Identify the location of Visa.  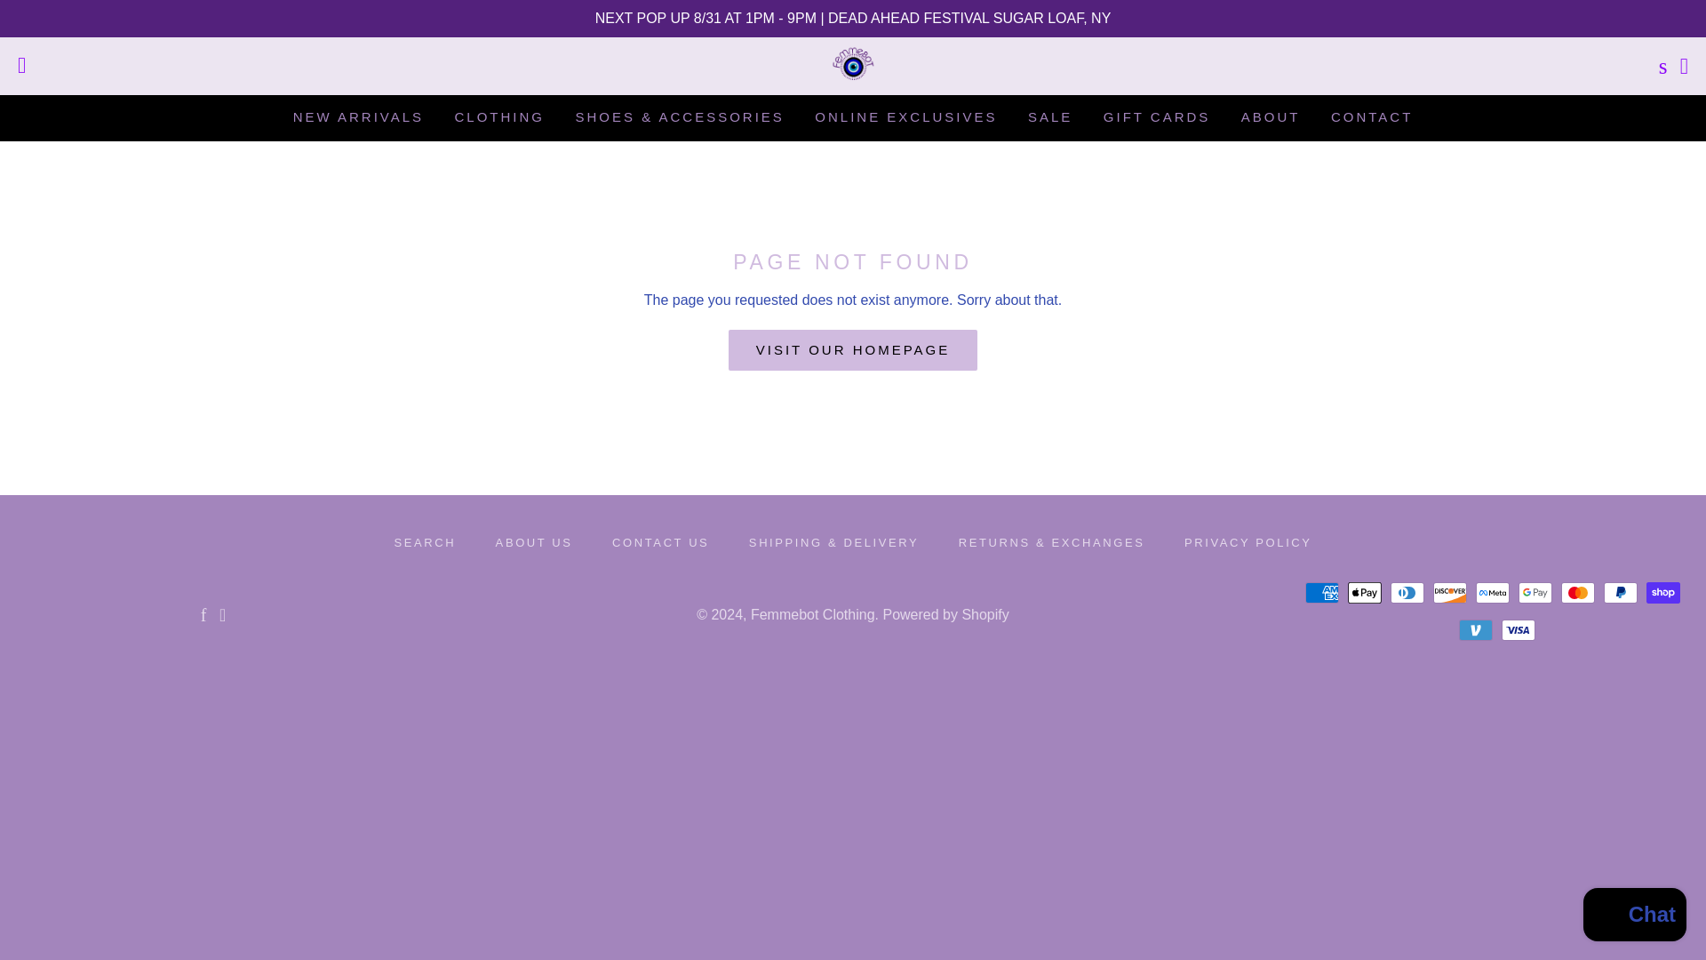
(1518, 629).